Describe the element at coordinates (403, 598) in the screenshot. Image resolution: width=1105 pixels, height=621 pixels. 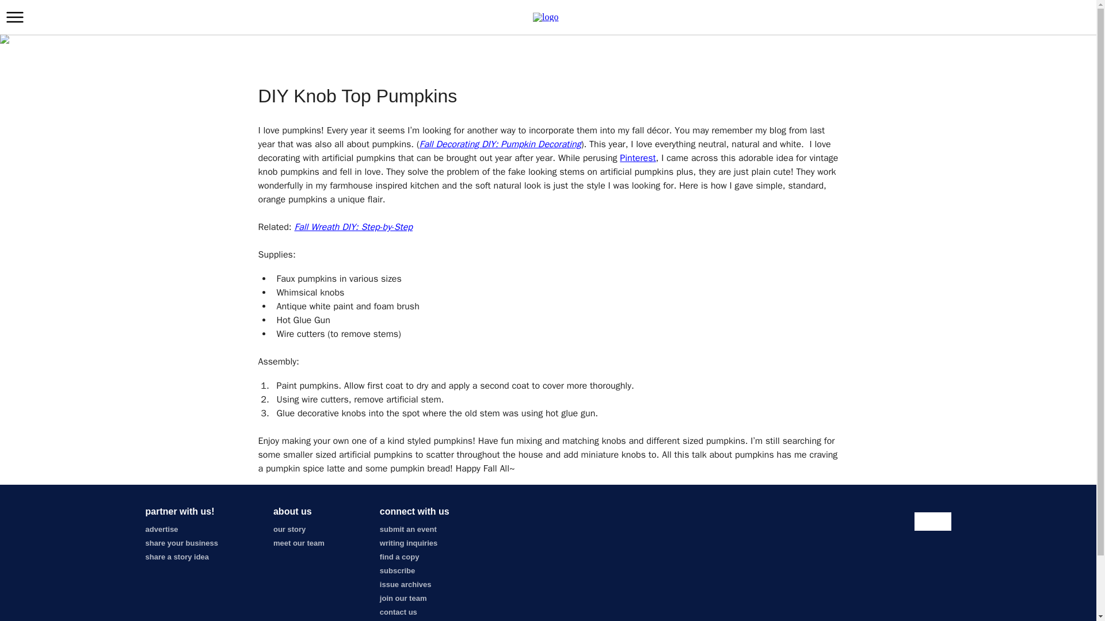
I see `join our team` at that location.